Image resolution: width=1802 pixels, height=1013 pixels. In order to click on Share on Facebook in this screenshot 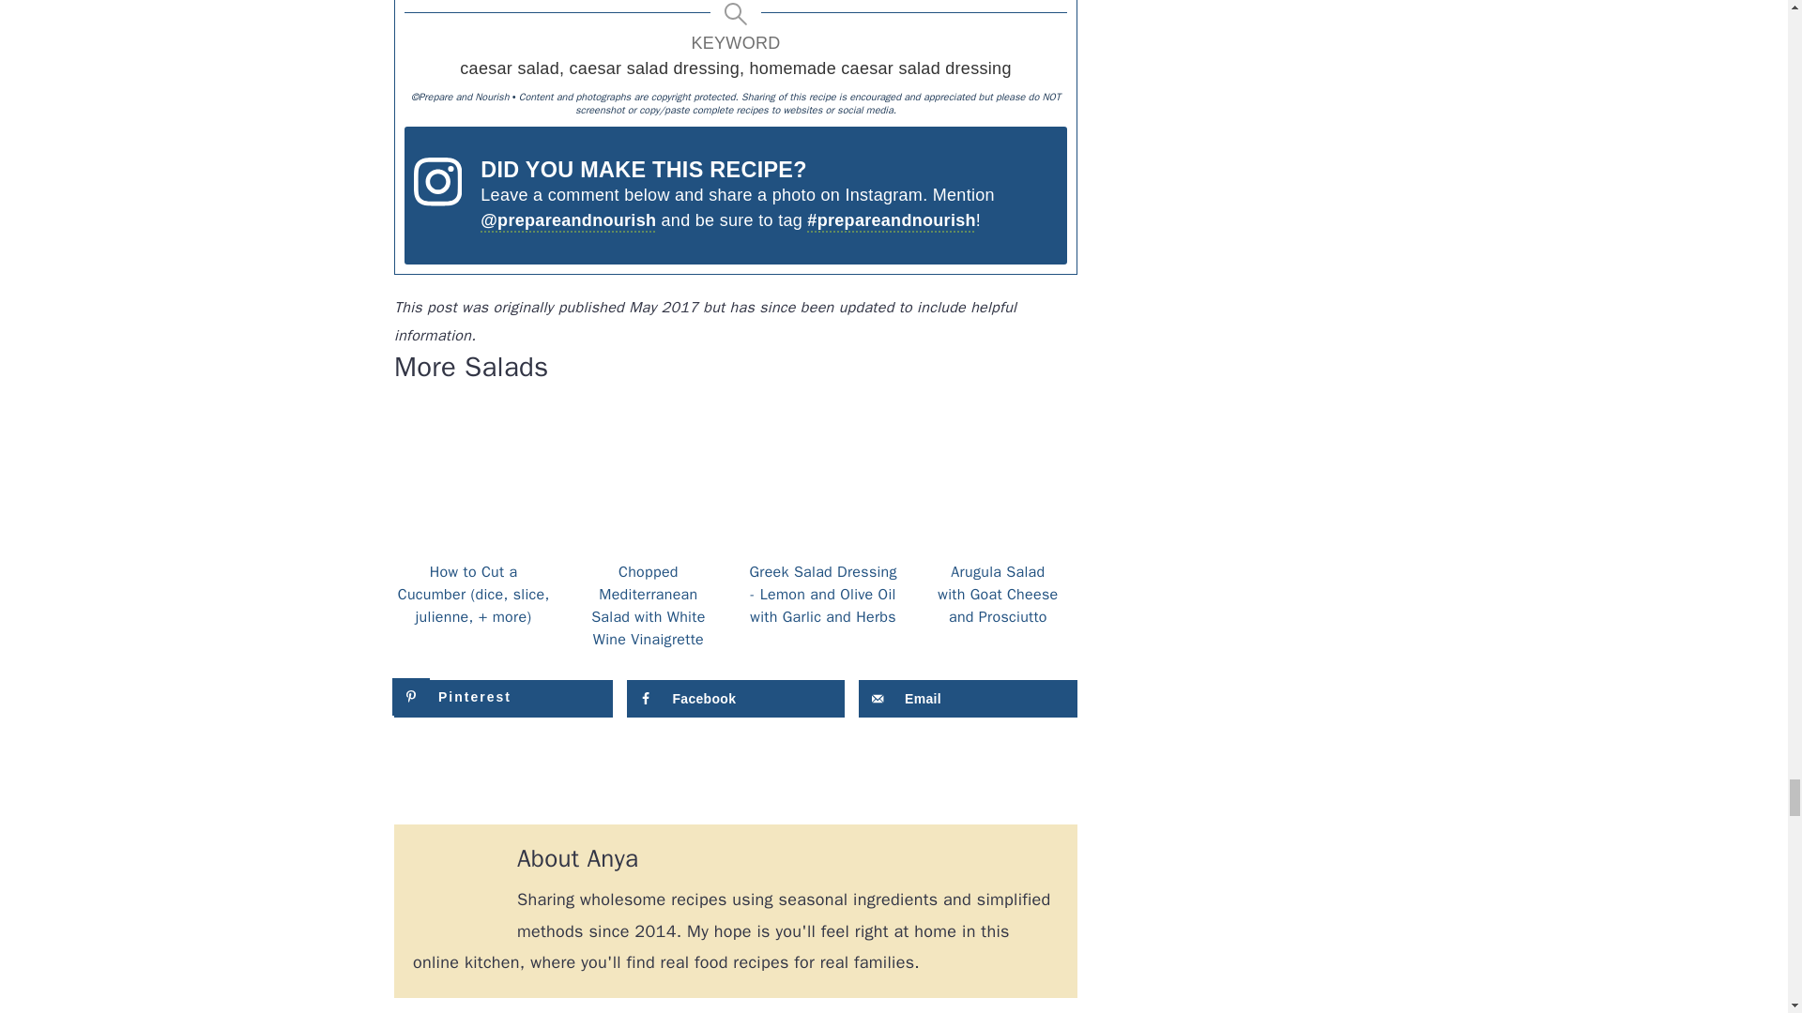, I will do `click(736, 698)`.